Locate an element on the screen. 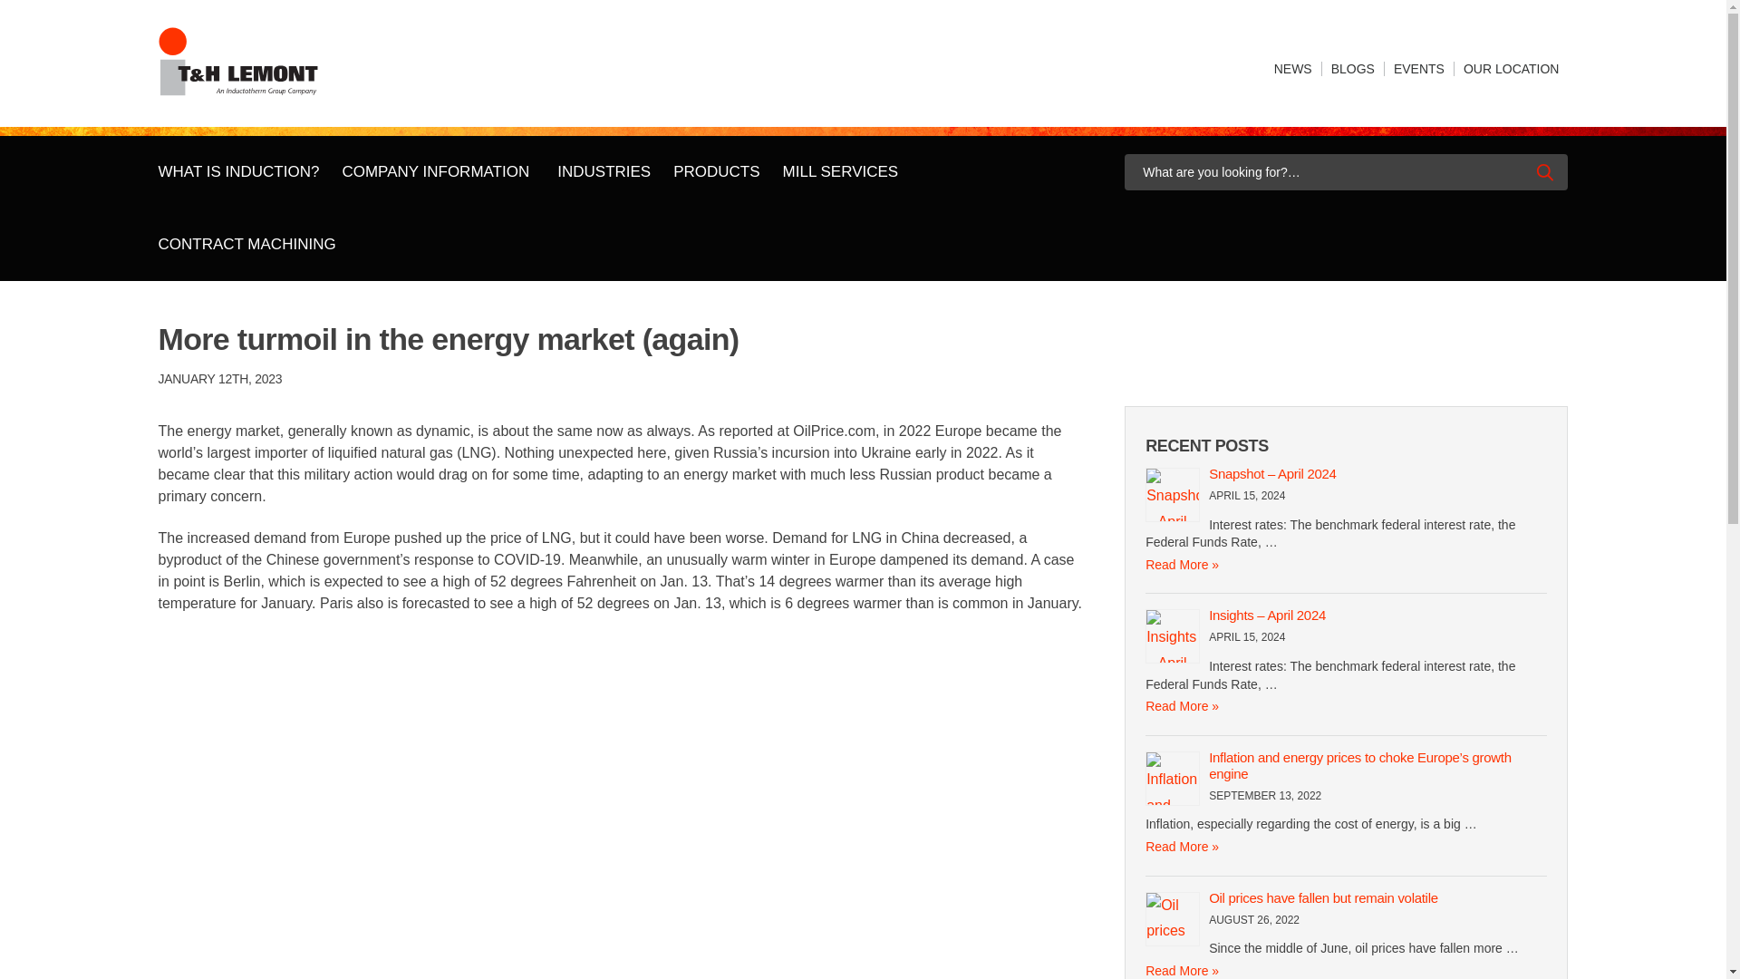 This screenshot has width=1740, height=979. Search is located at coordinates (1548, 172).